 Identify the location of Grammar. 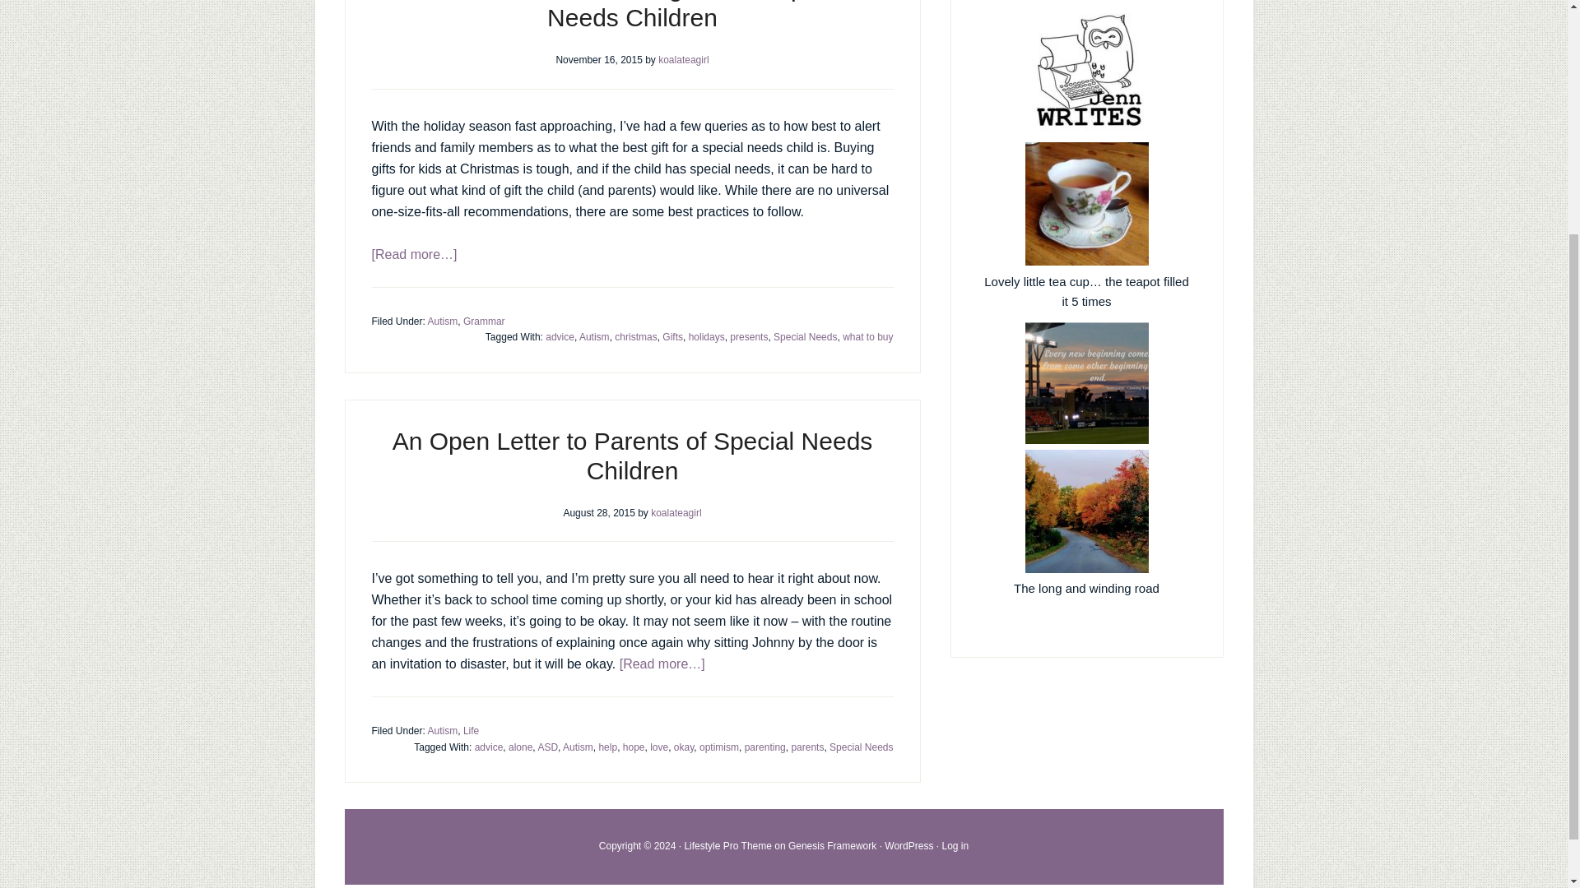
(484, 321).